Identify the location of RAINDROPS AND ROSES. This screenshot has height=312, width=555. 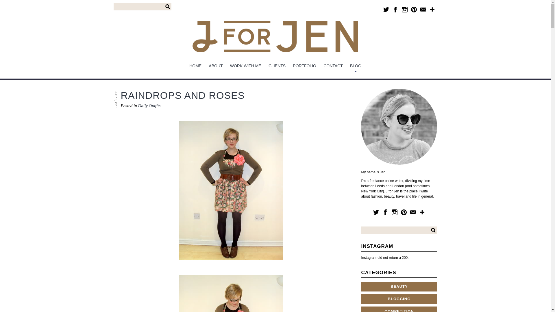
(183, 95).